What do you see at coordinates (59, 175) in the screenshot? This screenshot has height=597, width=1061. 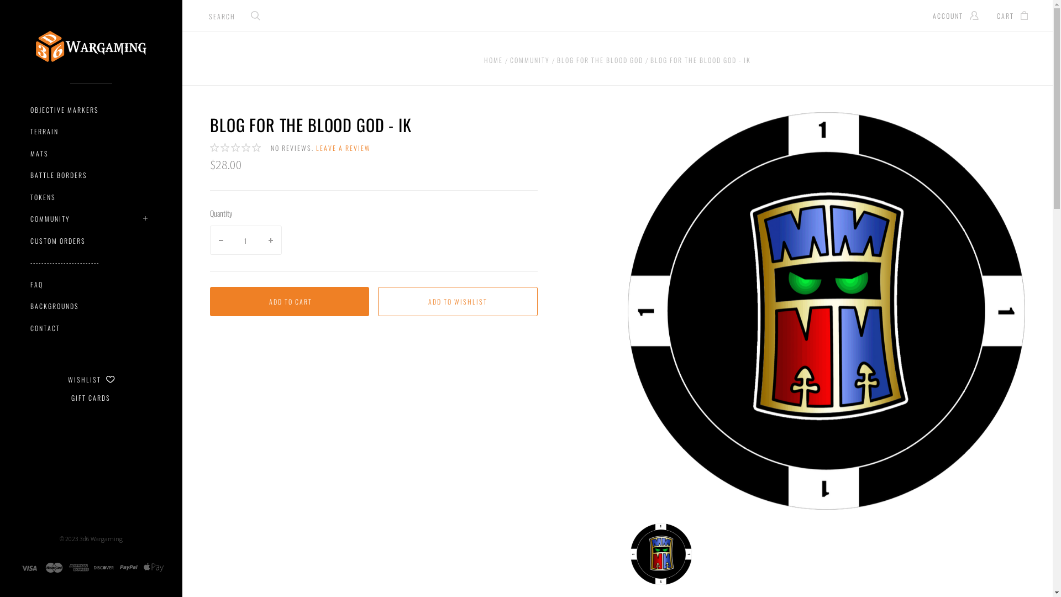 I see `BATTLE BORDERS` at bounding box center [59, 175].